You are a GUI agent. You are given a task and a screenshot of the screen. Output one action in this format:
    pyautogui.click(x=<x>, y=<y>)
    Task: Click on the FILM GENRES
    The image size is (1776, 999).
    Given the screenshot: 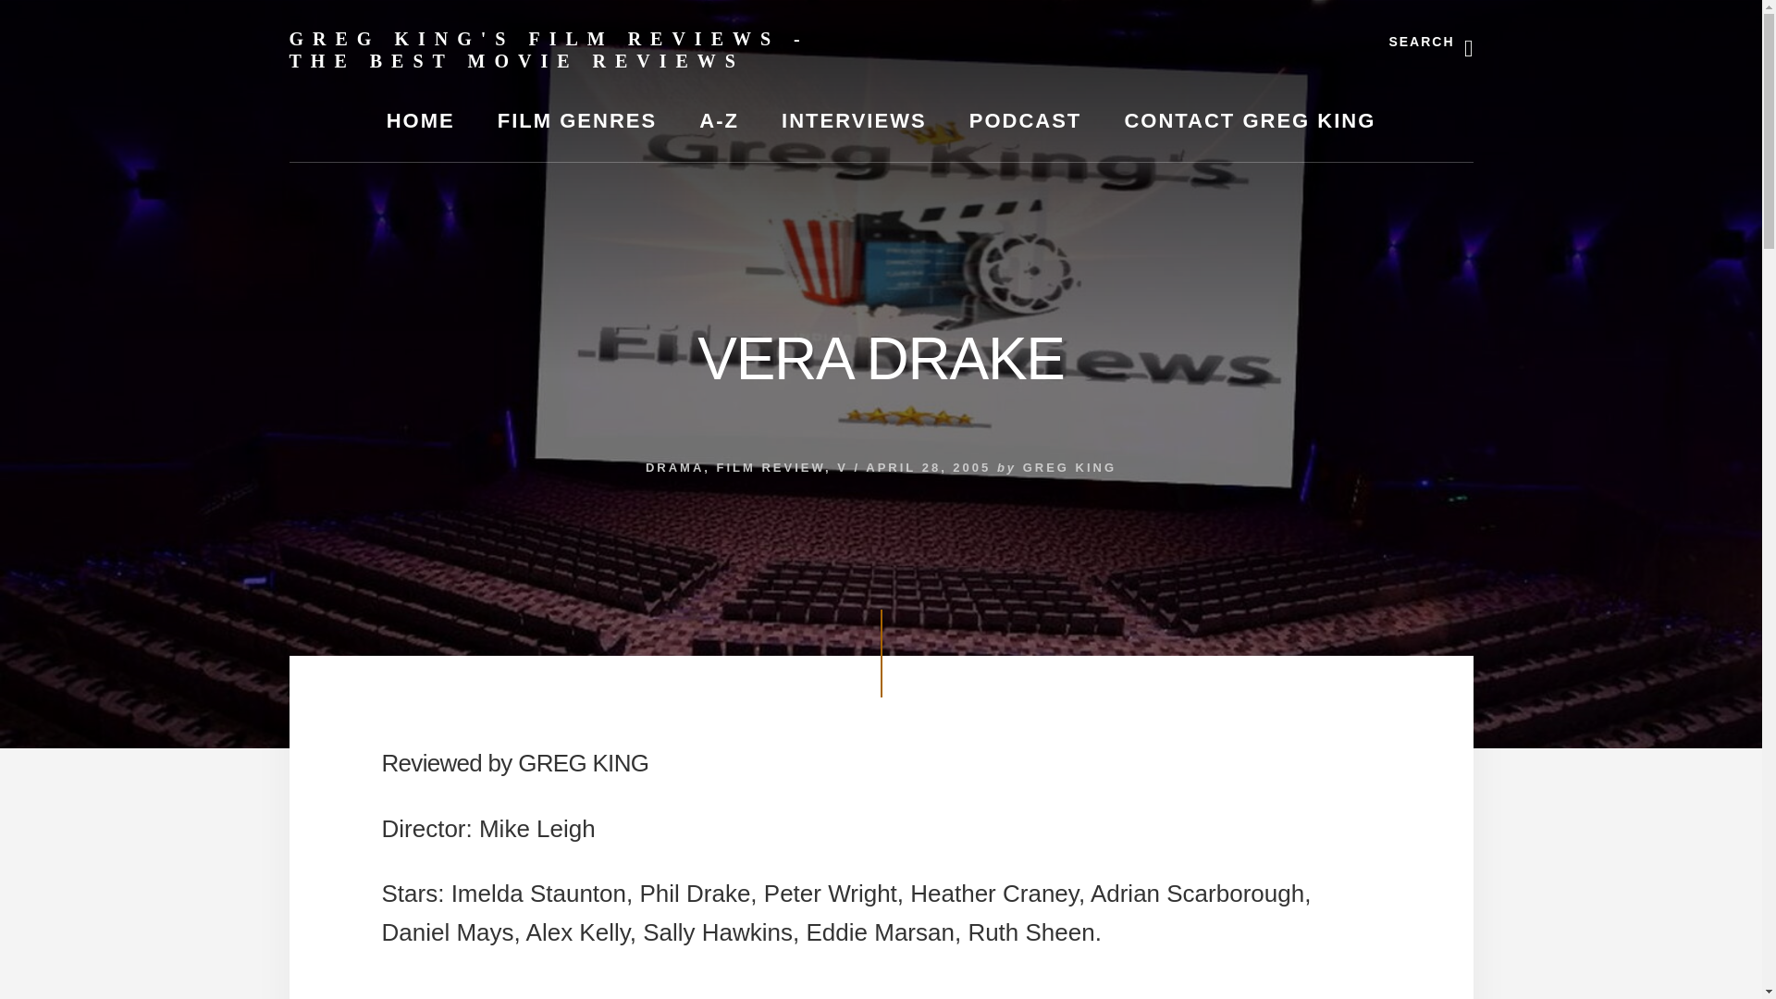 What is the action you would take?
    pyautogui.click(x=577, y=120)
    